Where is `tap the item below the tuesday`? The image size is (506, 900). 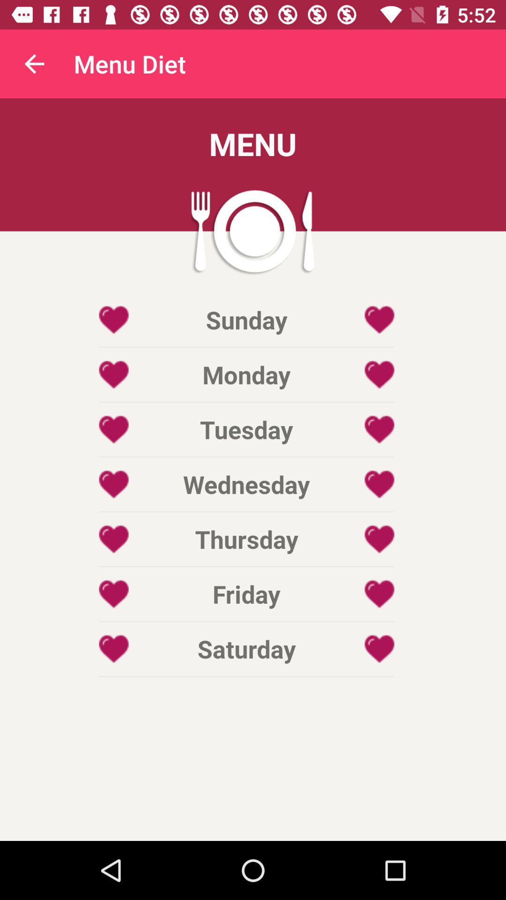
tap the item below the tuesday is located at coordinates (246, 484).